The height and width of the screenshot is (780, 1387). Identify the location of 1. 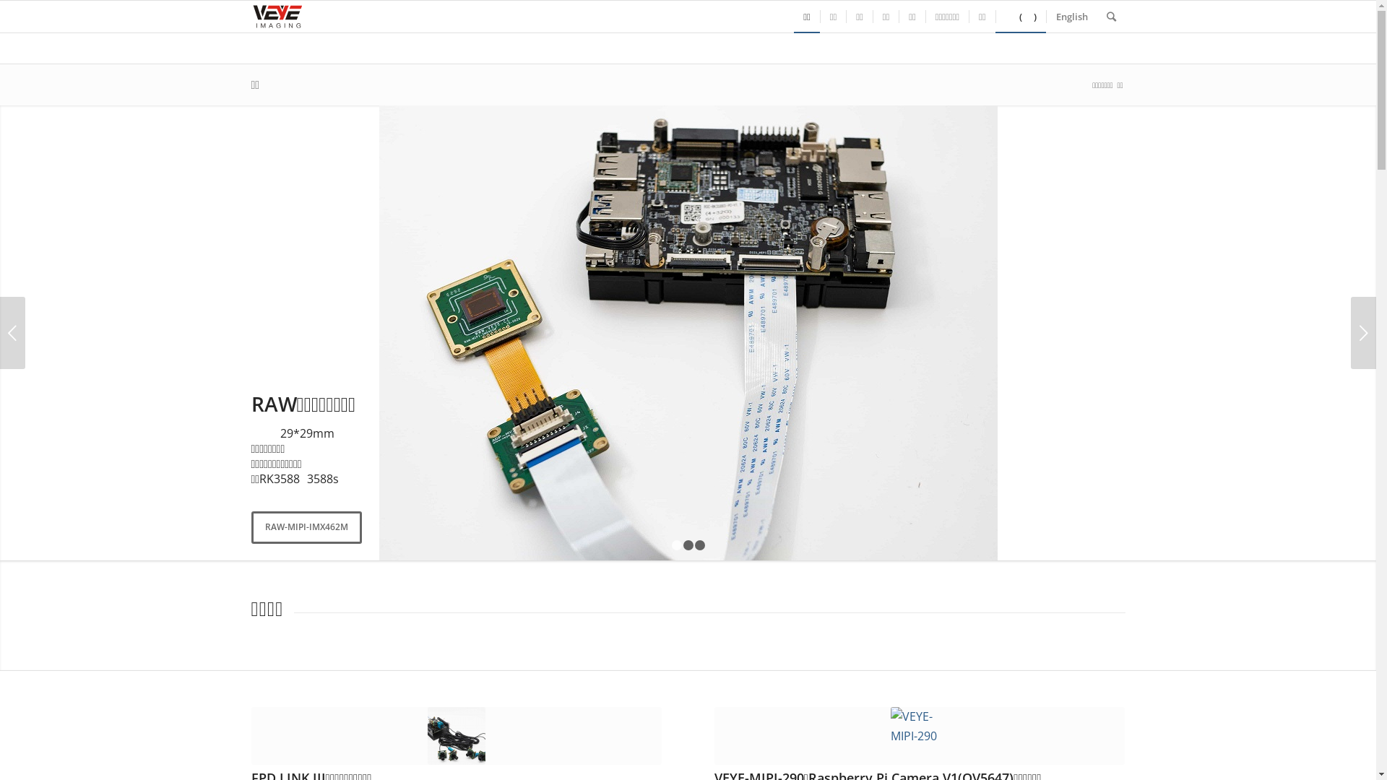
(677, 545).